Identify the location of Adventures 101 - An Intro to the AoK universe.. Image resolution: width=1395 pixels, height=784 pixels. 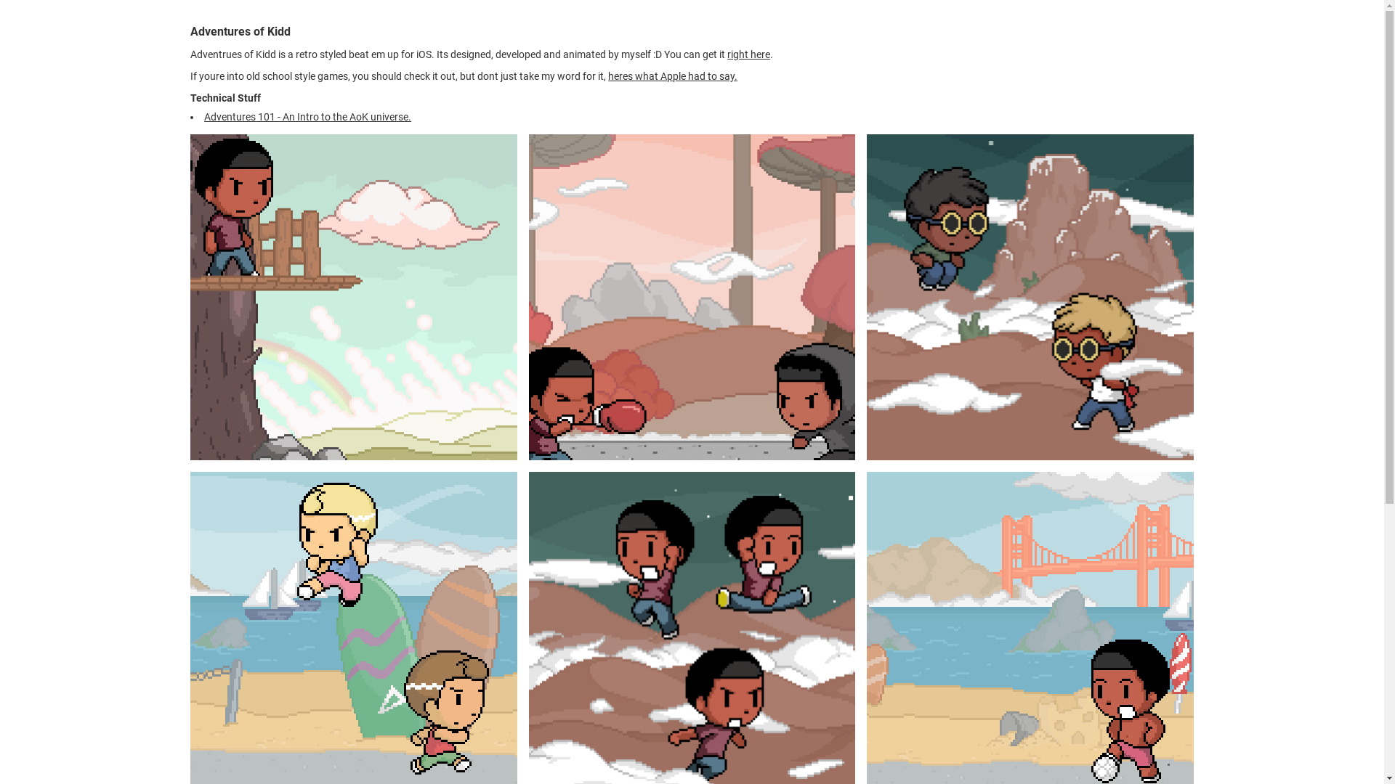
(308, 117).